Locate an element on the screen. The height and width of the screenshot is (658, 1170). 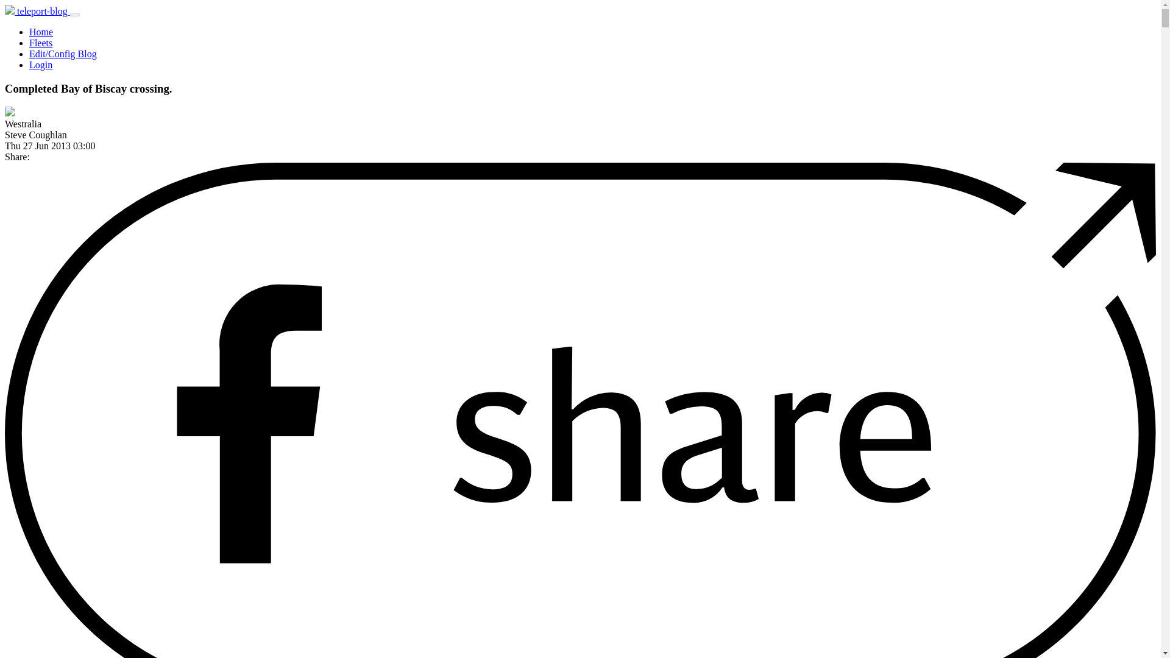
Fleets is located at coordinates (41, 43).